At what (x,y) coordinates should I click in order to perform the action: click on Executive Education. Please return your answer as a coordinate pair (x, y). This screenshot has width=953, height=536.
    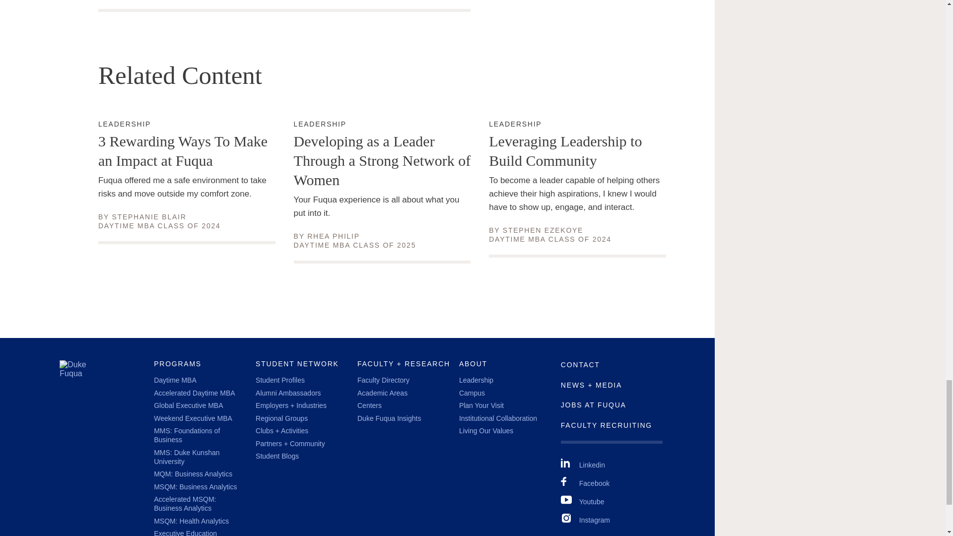
    Looking at the image, I should click on (193, 418).